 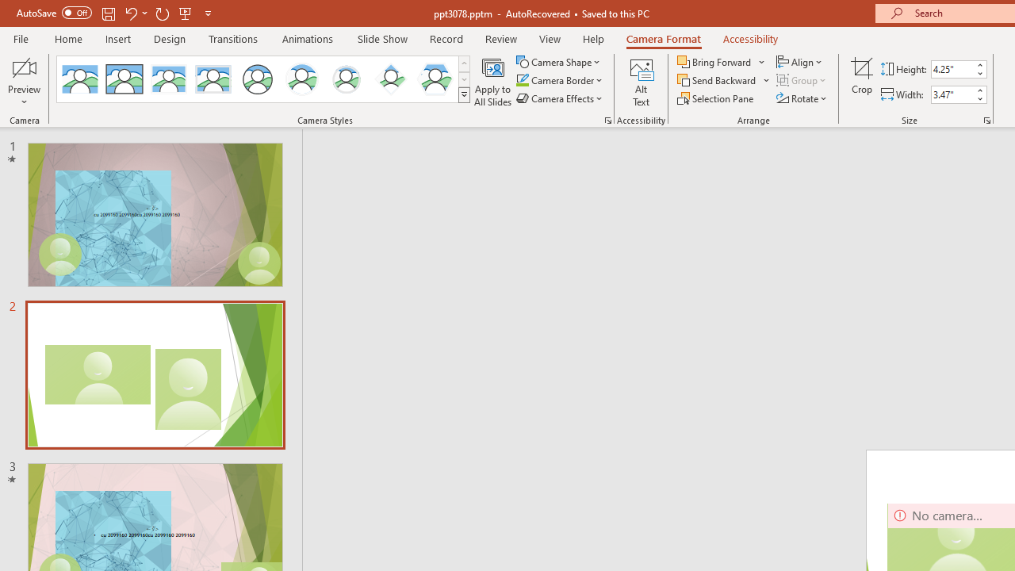 I want to click on Camera Format, so click(x=663, y=38).